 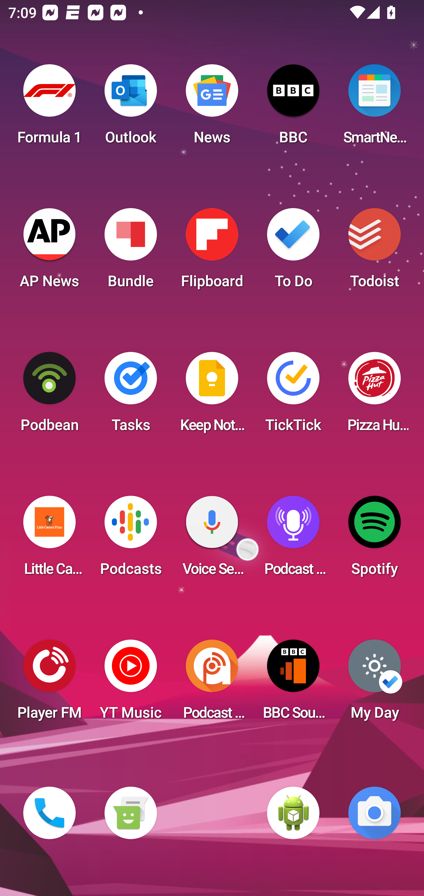 I want to click on My Day, so click(x=375, y=683).